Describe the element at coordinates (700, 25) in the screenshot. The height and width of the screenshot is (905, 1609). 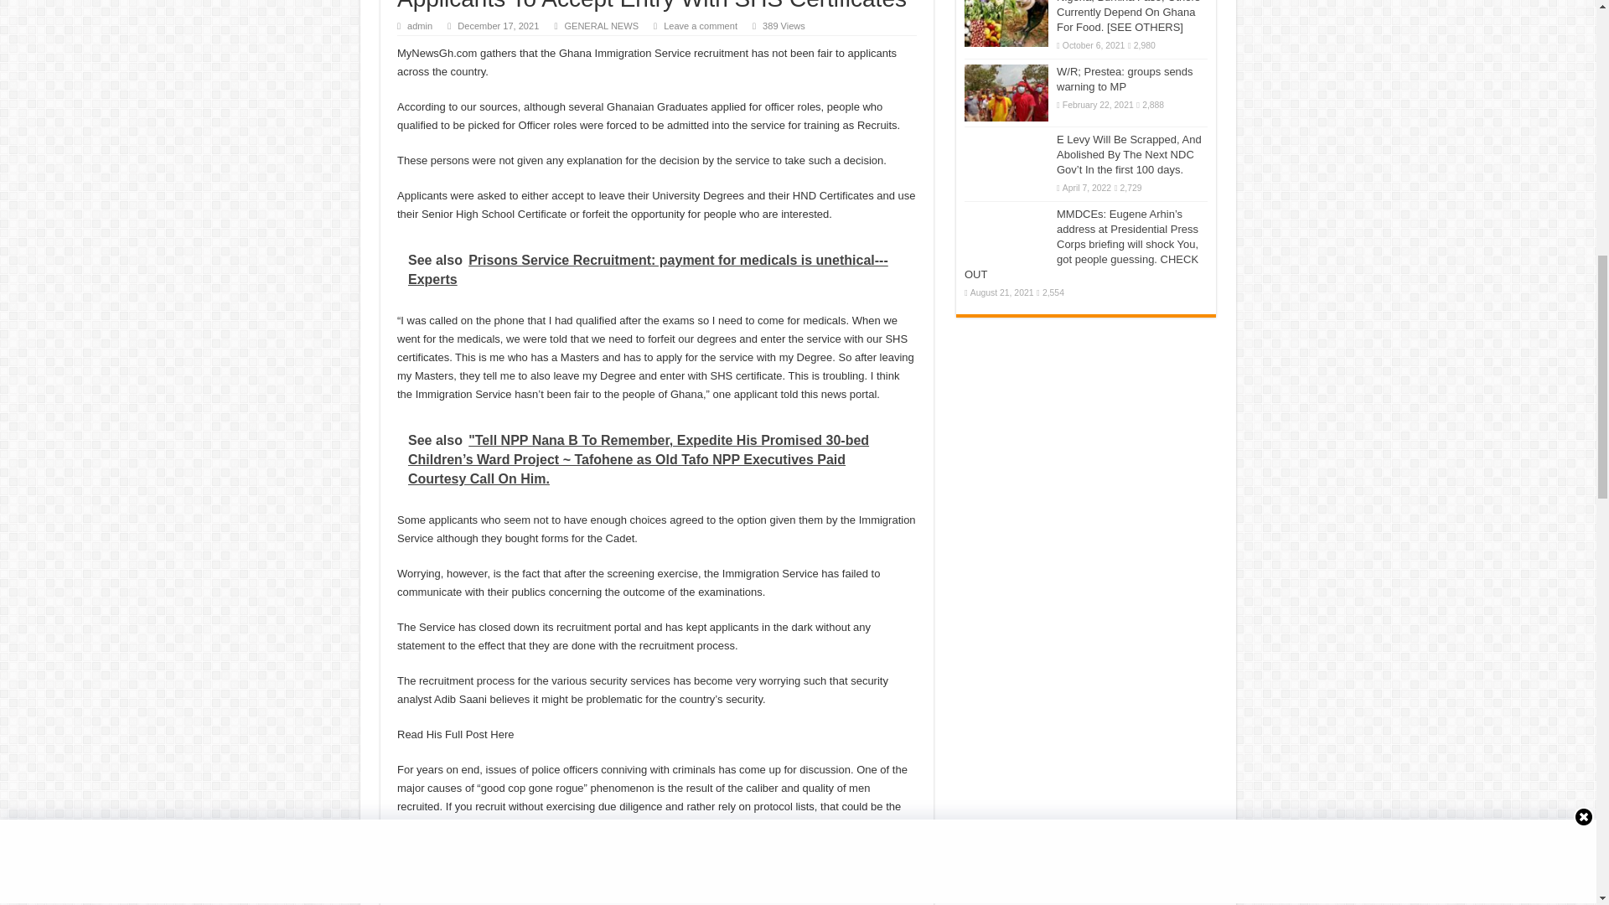
I see `Leave a comment` at that location.